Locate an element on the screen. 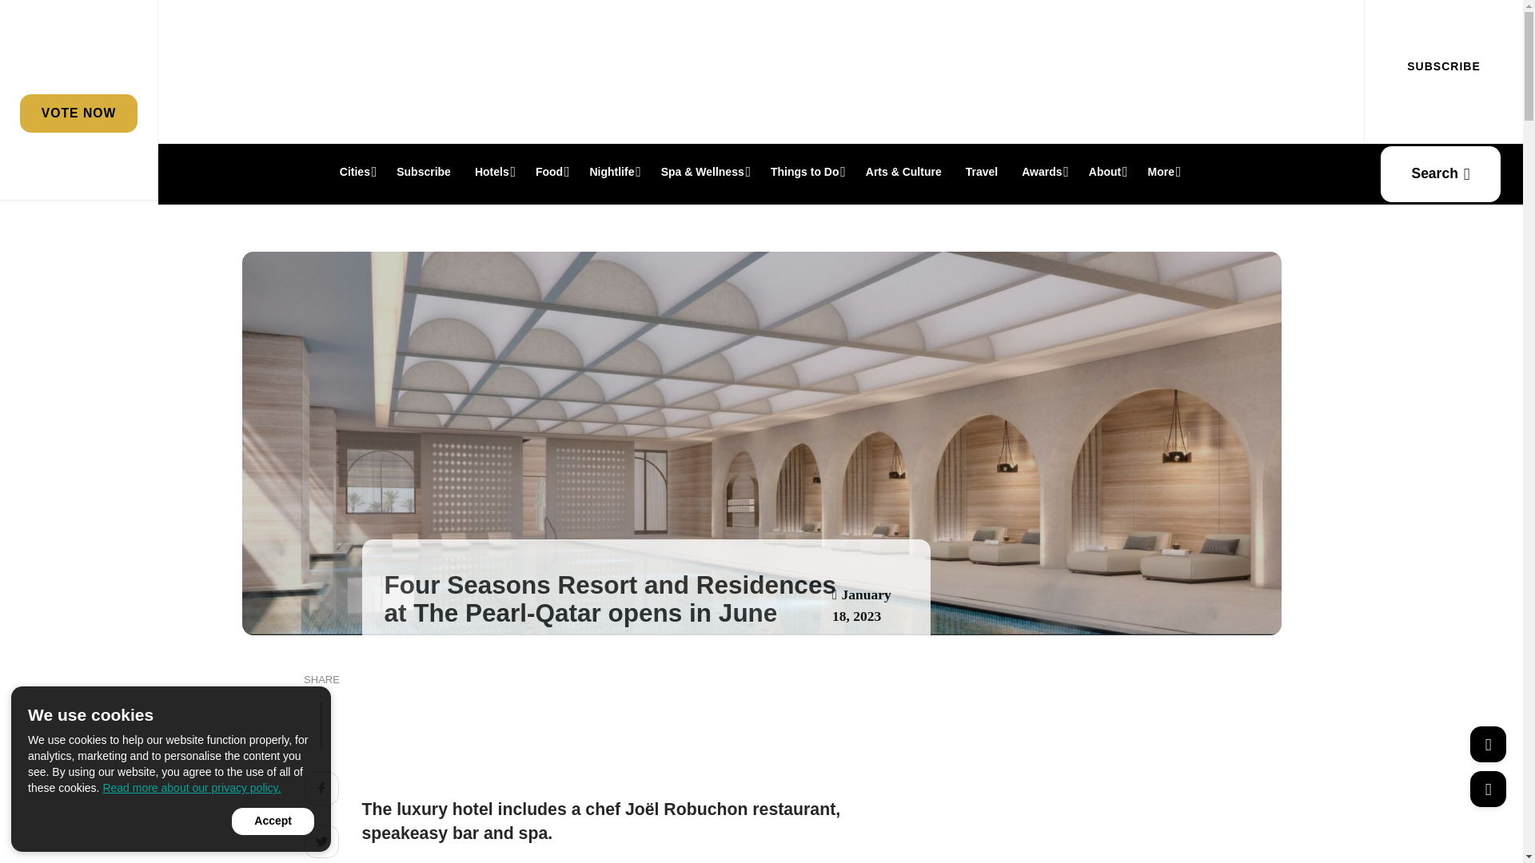  Share on Facebook is located at coordinates (321, 790).